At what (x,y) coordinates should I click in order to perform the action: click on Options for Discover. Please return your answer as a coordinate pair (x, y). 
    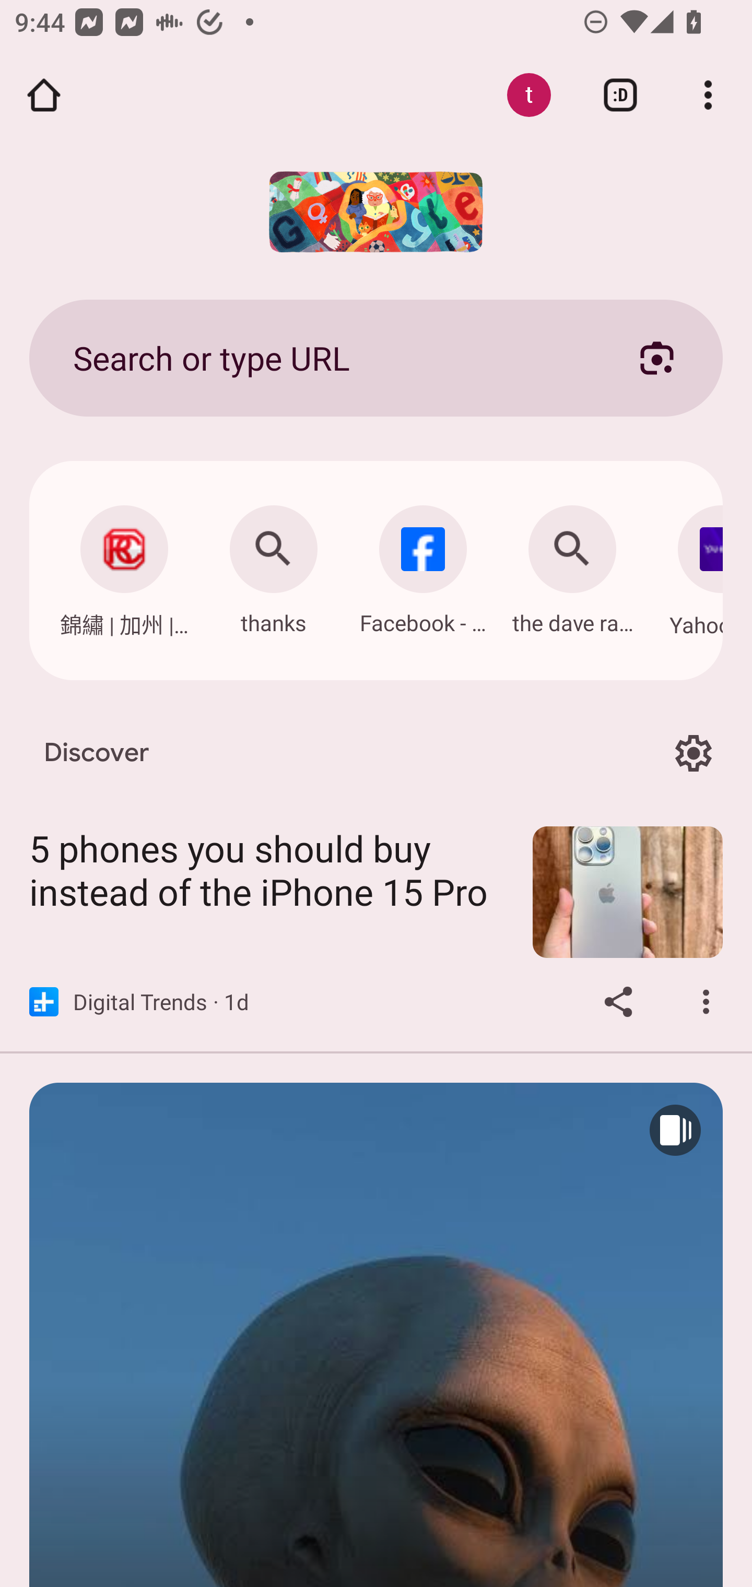
    Looking at the image, I should click on (693, 753).